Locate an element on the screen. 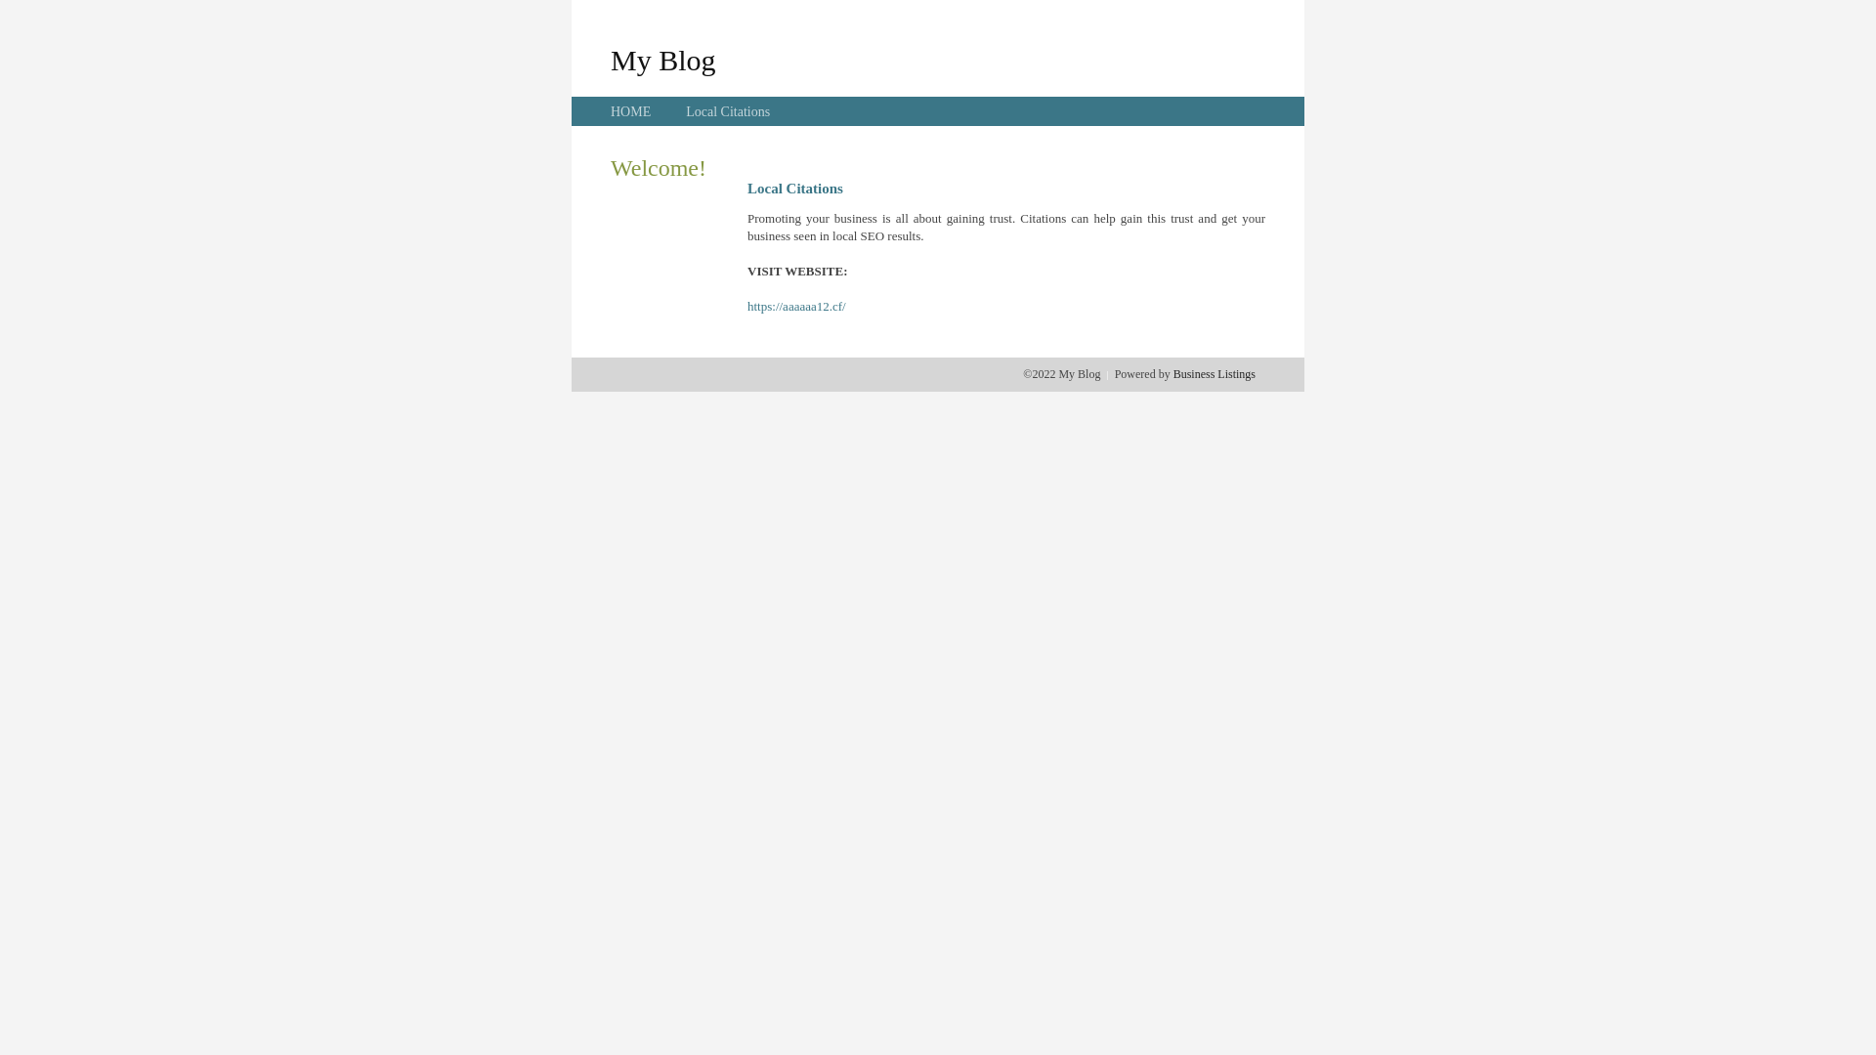 Image resolution: width=1876 pixels, height=1055 pixels. Local Citations is located at coordinates (728, 111).